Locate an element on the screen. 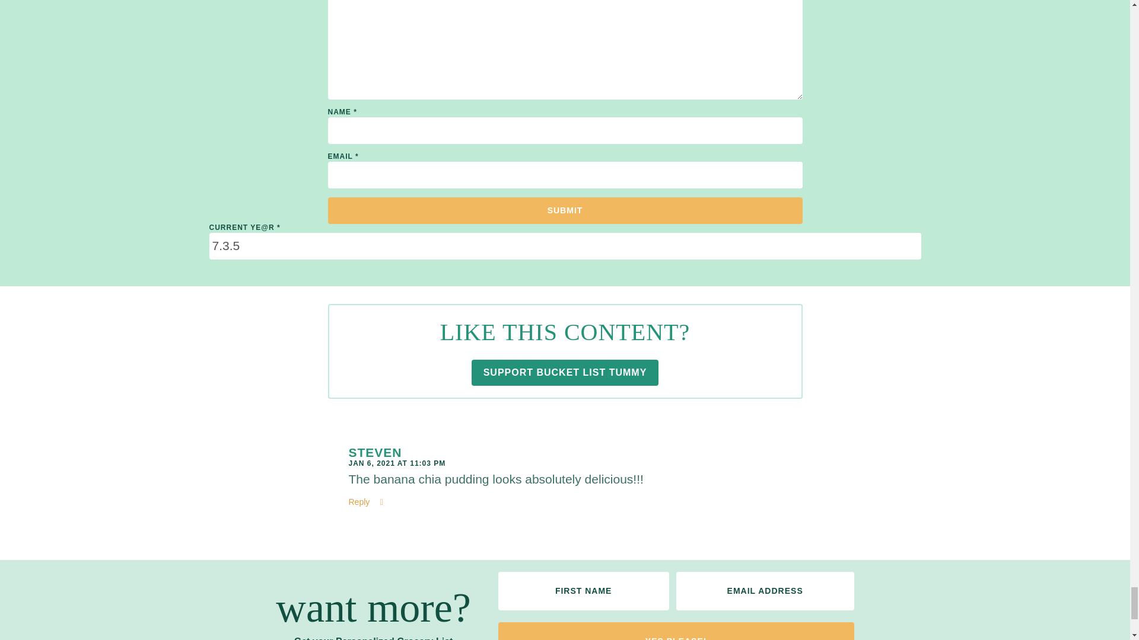 Image resolution: width=1139 pixels, height=640 pixels. 7.3.5 is located at coordinates (564, 247).